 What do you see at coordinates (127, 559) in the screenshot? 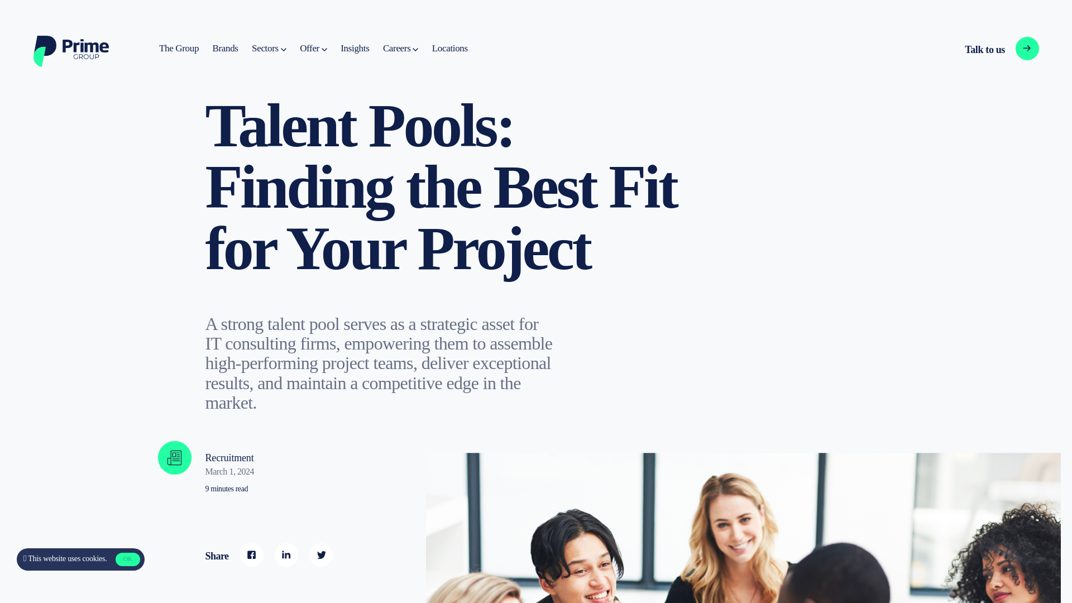
I see `Careers` at bounding box center [127, 559].